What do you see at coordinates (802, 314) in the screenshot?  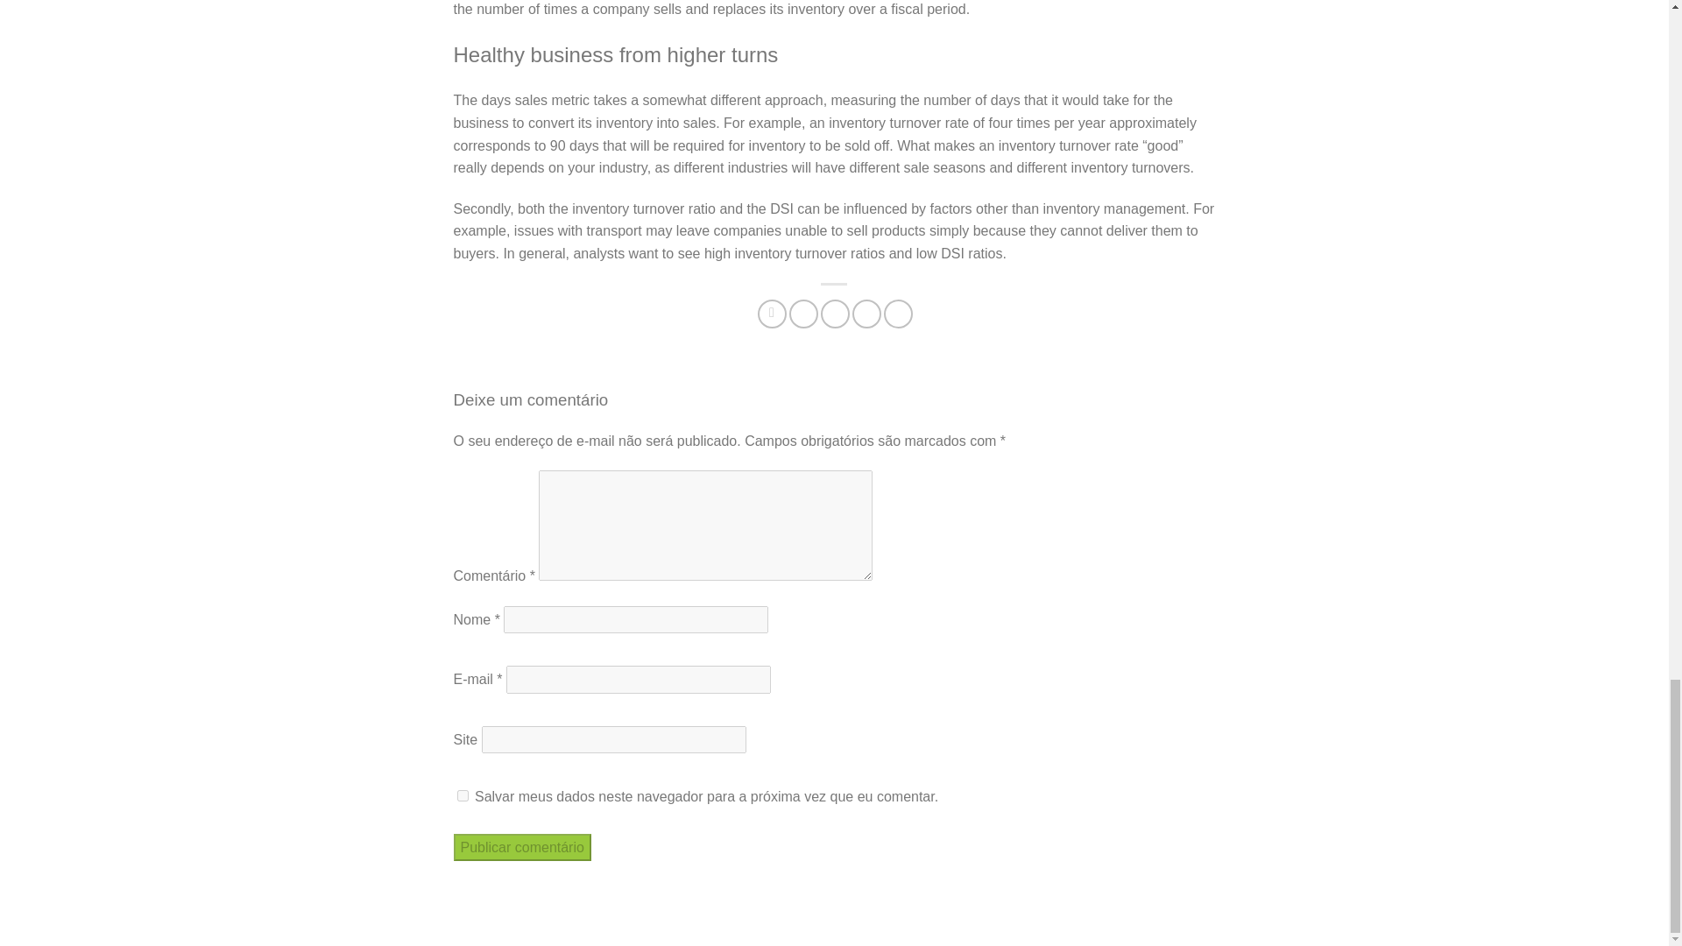 I see `Compartilhar no Twitter` at bounding box center [802, 314].